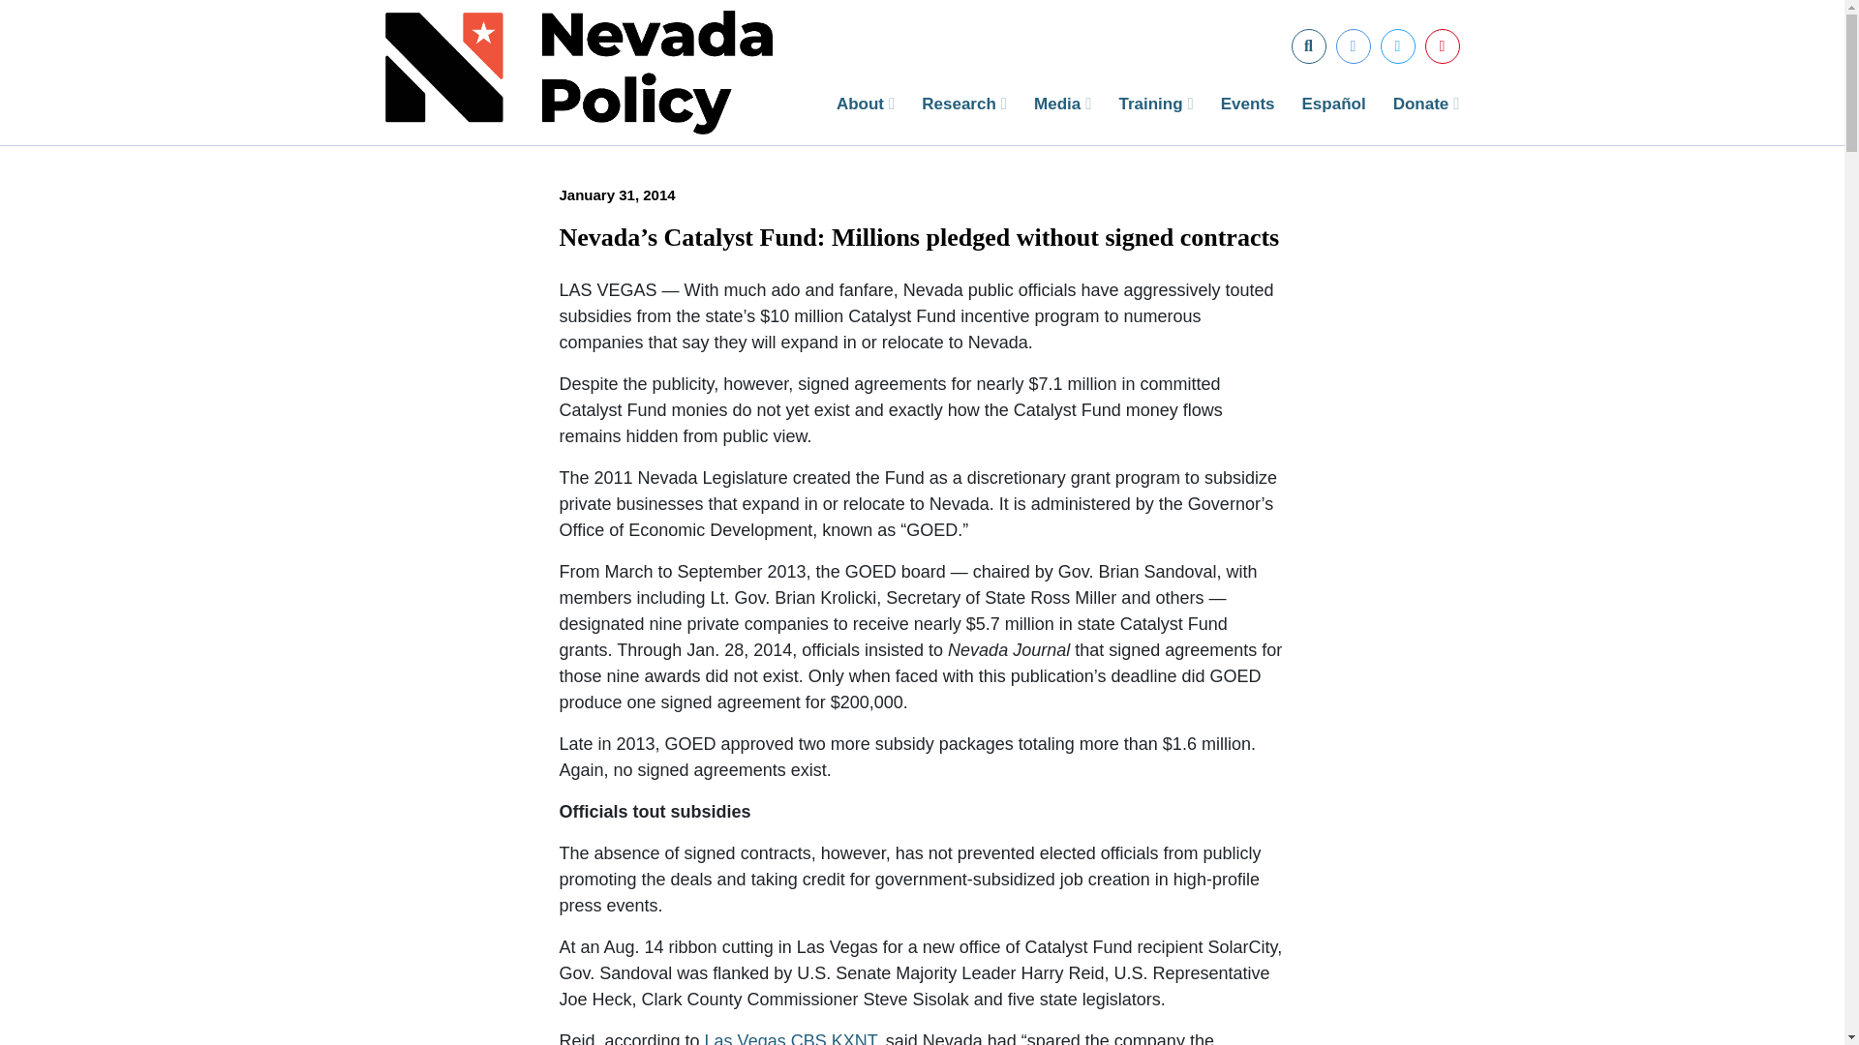  Describe the element at coordinates (1248, 103) in the screenshot. I see `Events` at that location.